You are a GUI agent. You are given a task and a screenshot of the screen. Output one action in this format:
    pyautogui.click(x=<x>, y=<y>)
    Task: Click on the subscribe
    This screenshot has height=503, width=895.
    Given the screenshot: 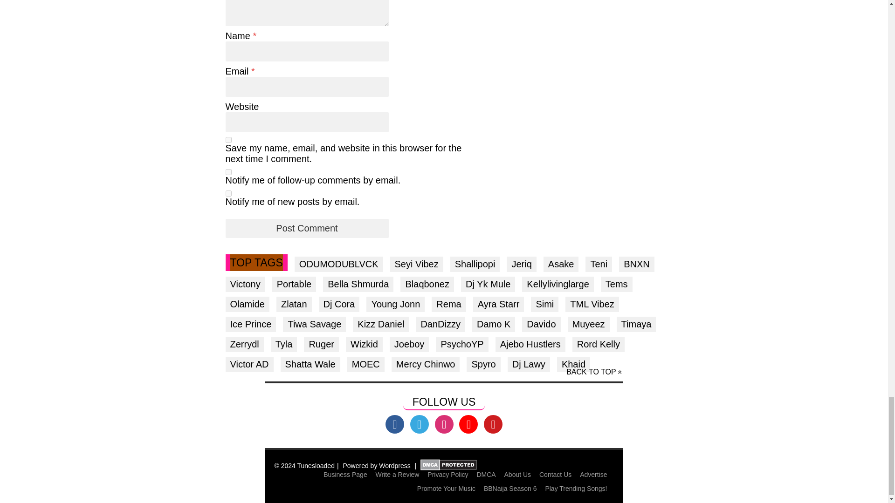 What is the action you would take?
    pyautogui.click(x=228, y=194)
    